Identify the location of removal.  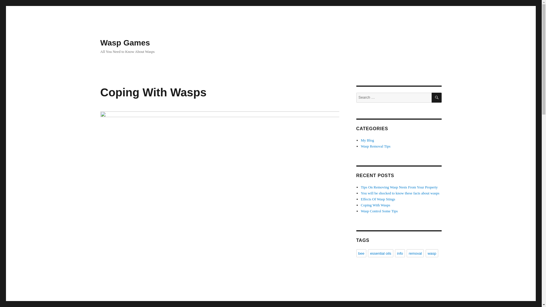
(415, 253).